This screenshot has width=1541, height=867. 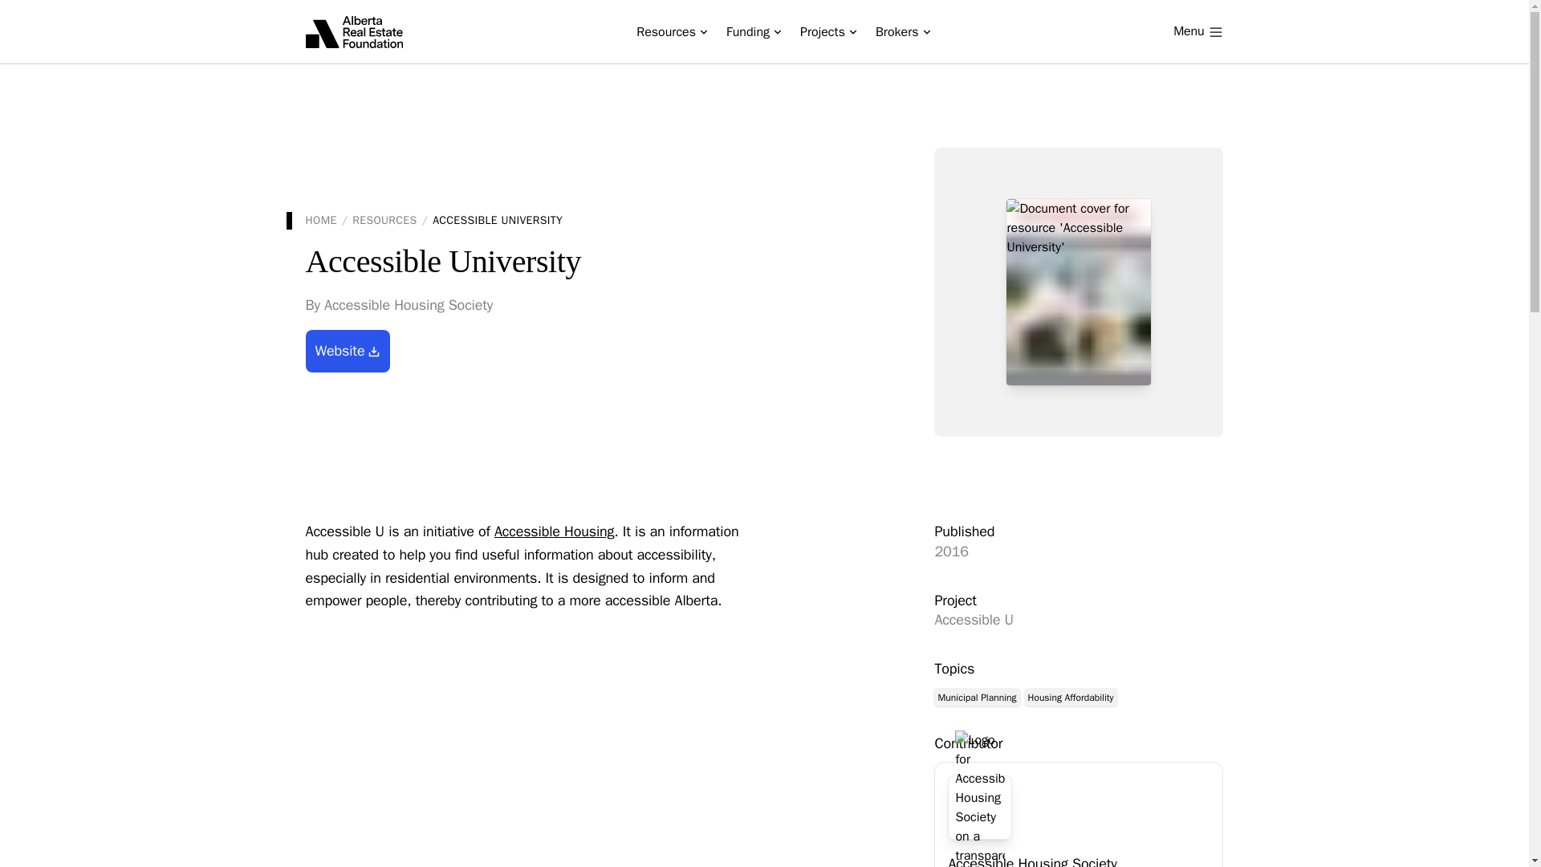 I want to click on Accessible Housing, so click(x=554, y=531).